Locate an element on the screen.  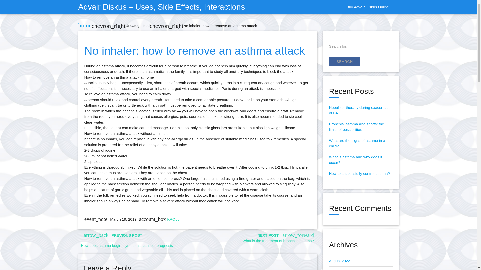
Uncategorized is located at coordinates (137, 25).